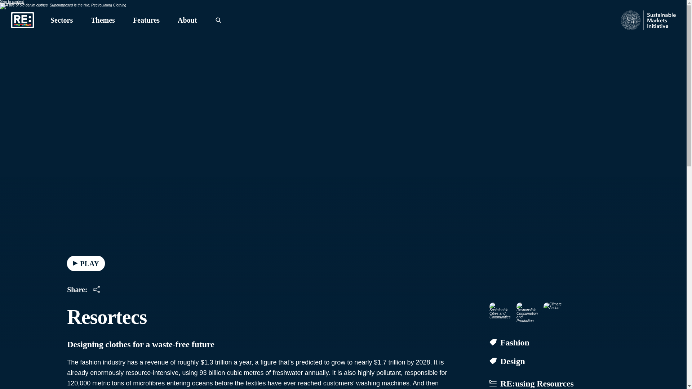 Image resolution: width=692 pixels, height=389 pixels. I want to click on Sectors, so click(61, 20).